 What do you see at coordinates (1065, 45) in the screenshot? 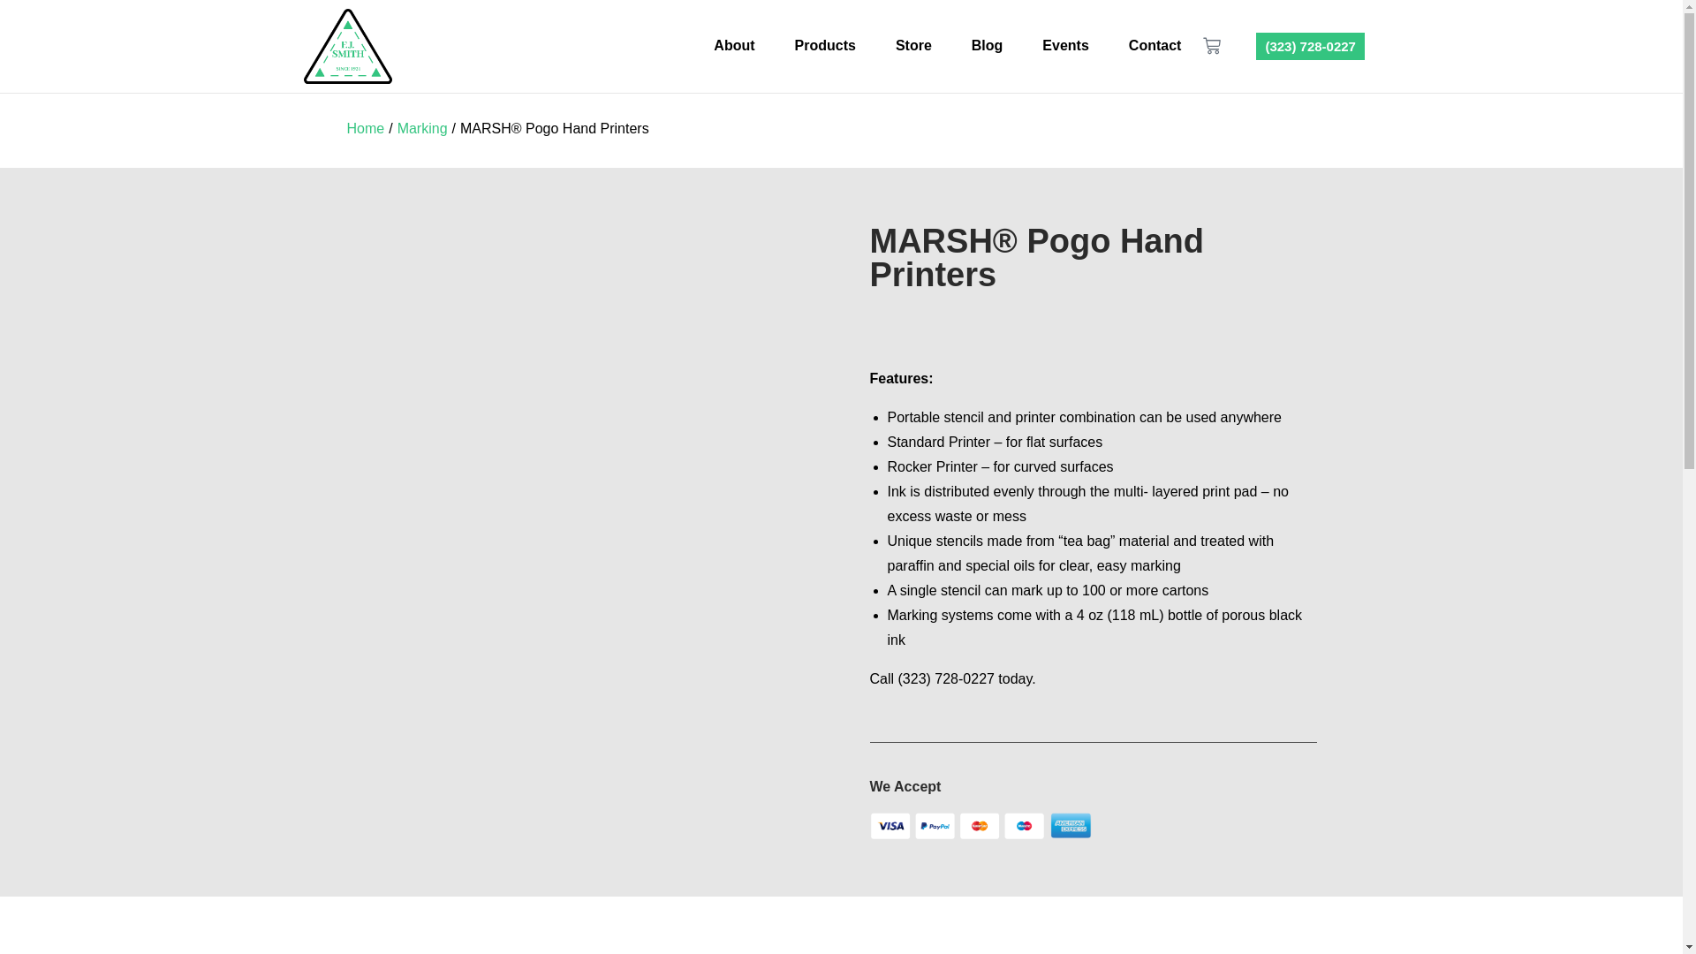
I see `Events` at bounding box center [1065, 45].